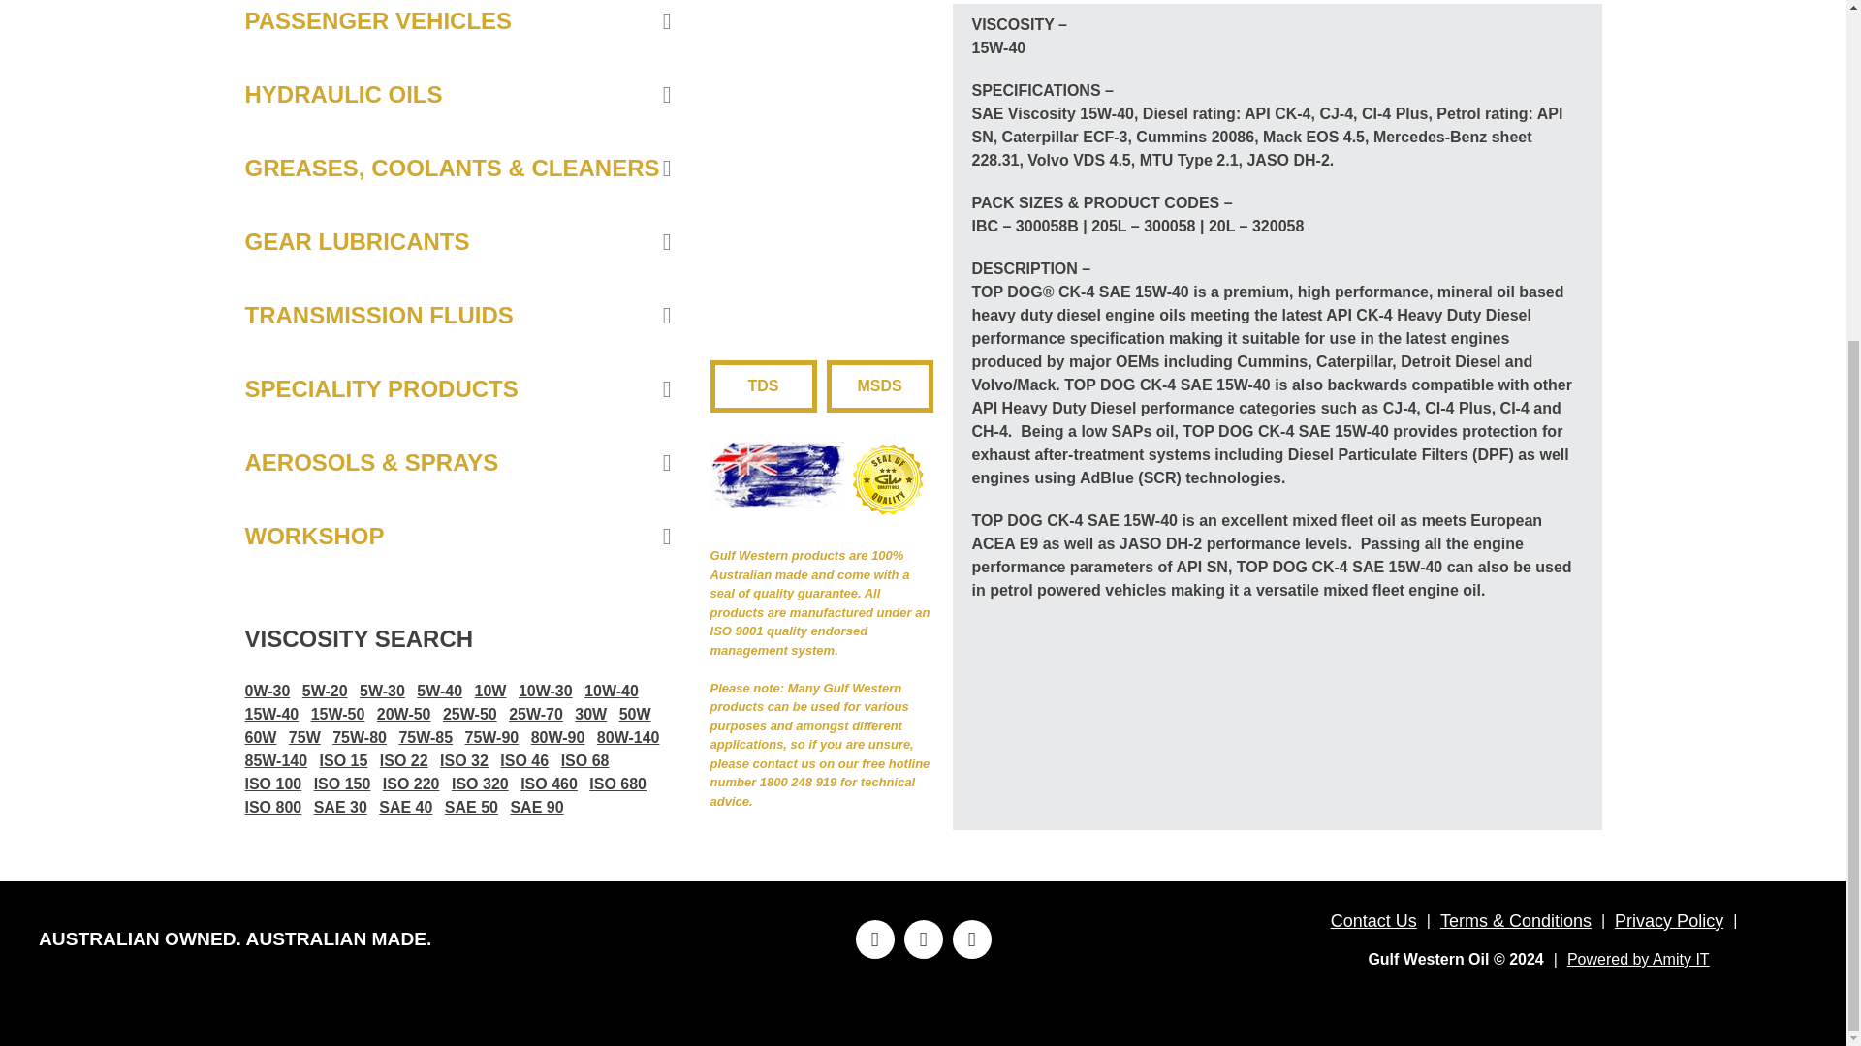 This screenshot has width=1861, height=1046. What do you see at coordinates (457, 29) in the screenshot?
I see `PASSENGER VEHICLES` at bounding box center [457, 29].